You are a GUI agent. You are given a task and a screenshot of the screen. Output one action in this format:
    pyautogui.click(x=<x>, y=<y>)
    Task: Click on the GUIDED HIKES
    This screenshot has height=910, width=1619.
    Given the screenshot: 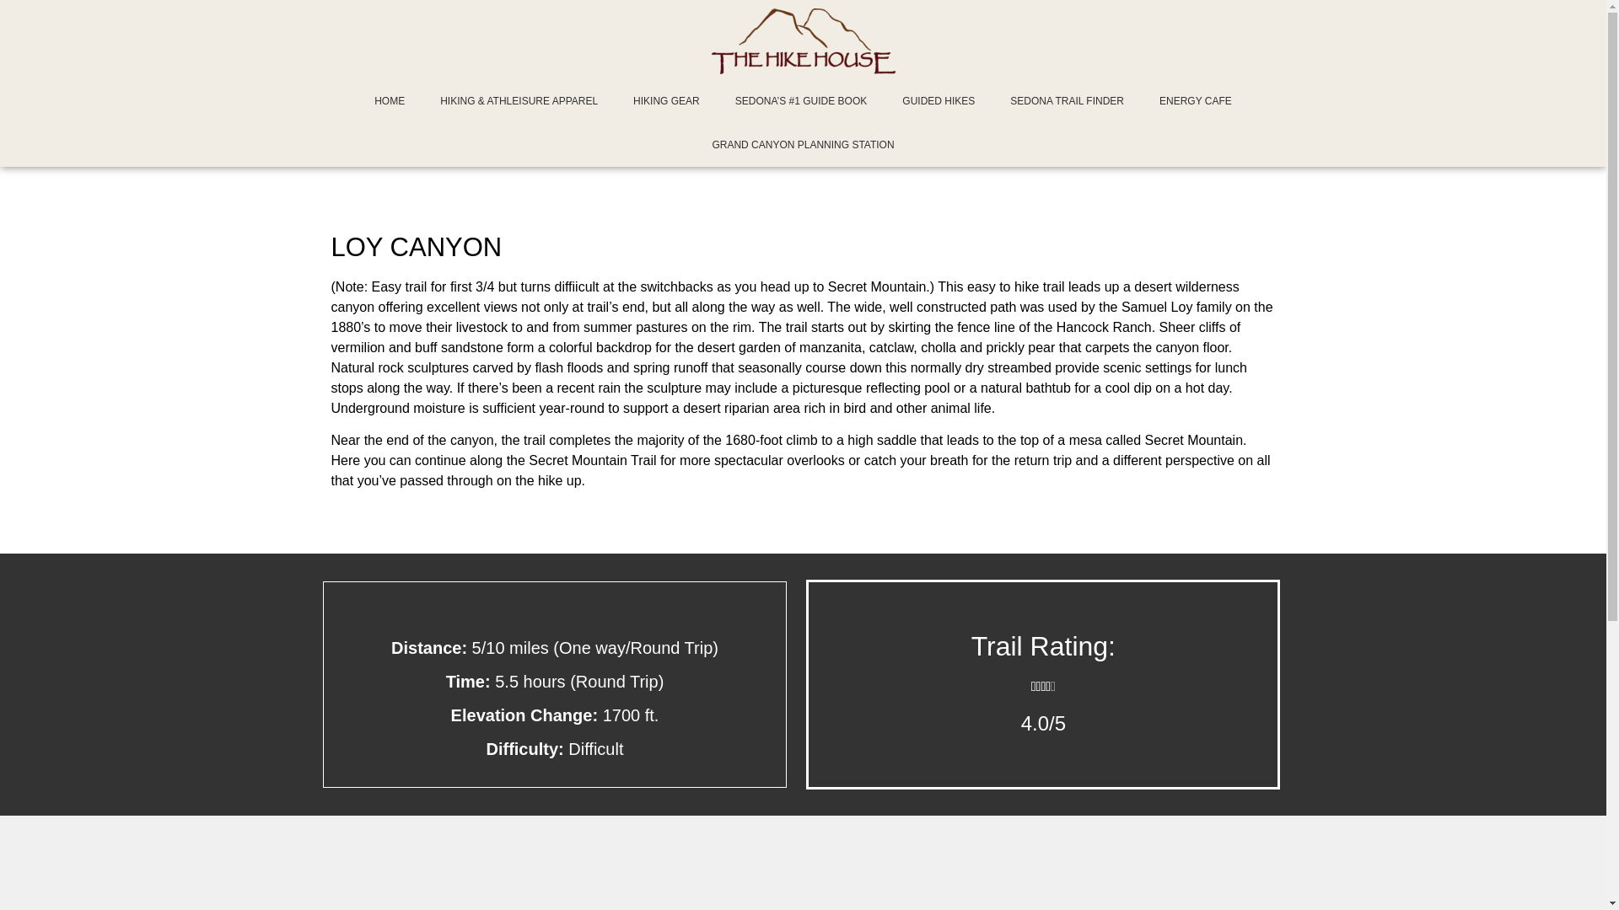 What is the action you would take?
    pyautogui.click(x=938, y=100)
    